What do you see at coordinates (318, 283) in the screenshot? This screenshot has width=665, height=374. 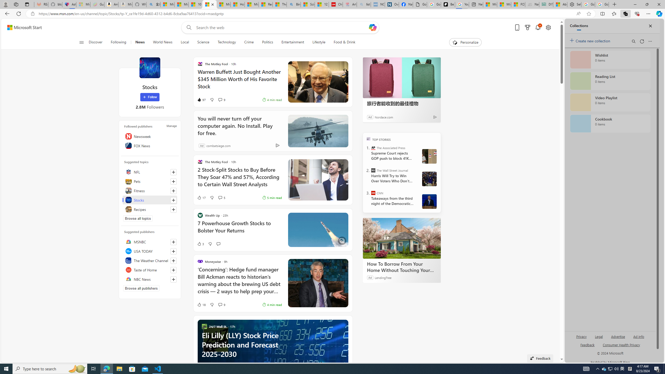 I see `Bill Ackman on brewing US debt crisis` at bounding box center [318, 283].